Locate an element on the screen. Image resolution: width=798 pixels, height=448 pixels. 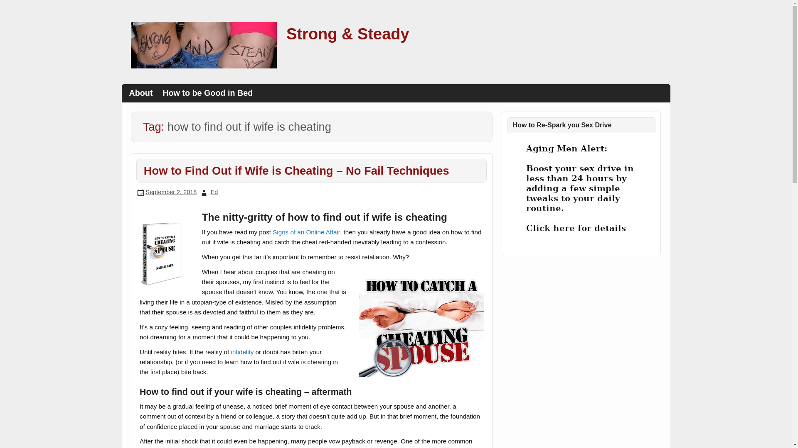
Ed is located at coordinates (214, 192).